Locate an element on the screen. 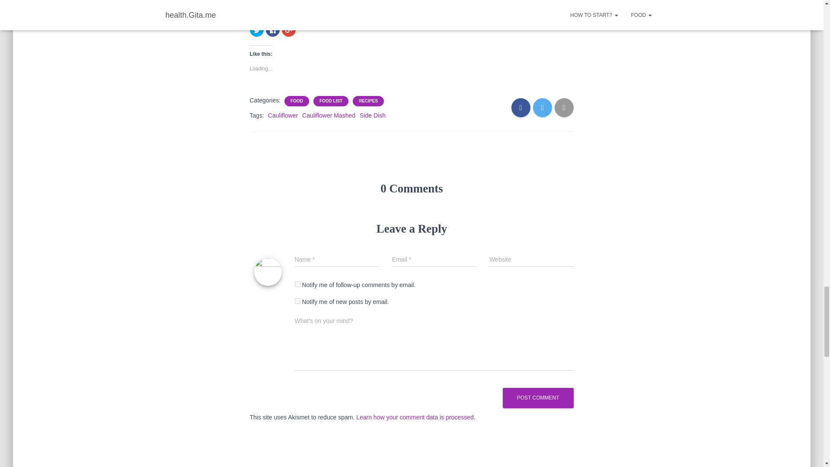 This screenshot has width=830, height=467. Cauliflower Mashed is located at coordinates (329, 115).